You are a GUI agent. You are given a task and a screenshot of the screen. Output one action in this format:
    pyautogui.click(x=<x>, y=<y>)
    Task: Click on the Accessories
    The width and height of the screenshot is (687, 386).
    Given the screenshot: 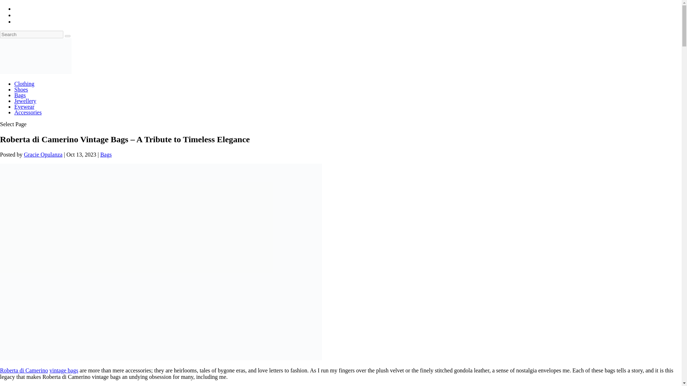 What is the action you would take?
    pyautogui.click(x=28, y=112)
    